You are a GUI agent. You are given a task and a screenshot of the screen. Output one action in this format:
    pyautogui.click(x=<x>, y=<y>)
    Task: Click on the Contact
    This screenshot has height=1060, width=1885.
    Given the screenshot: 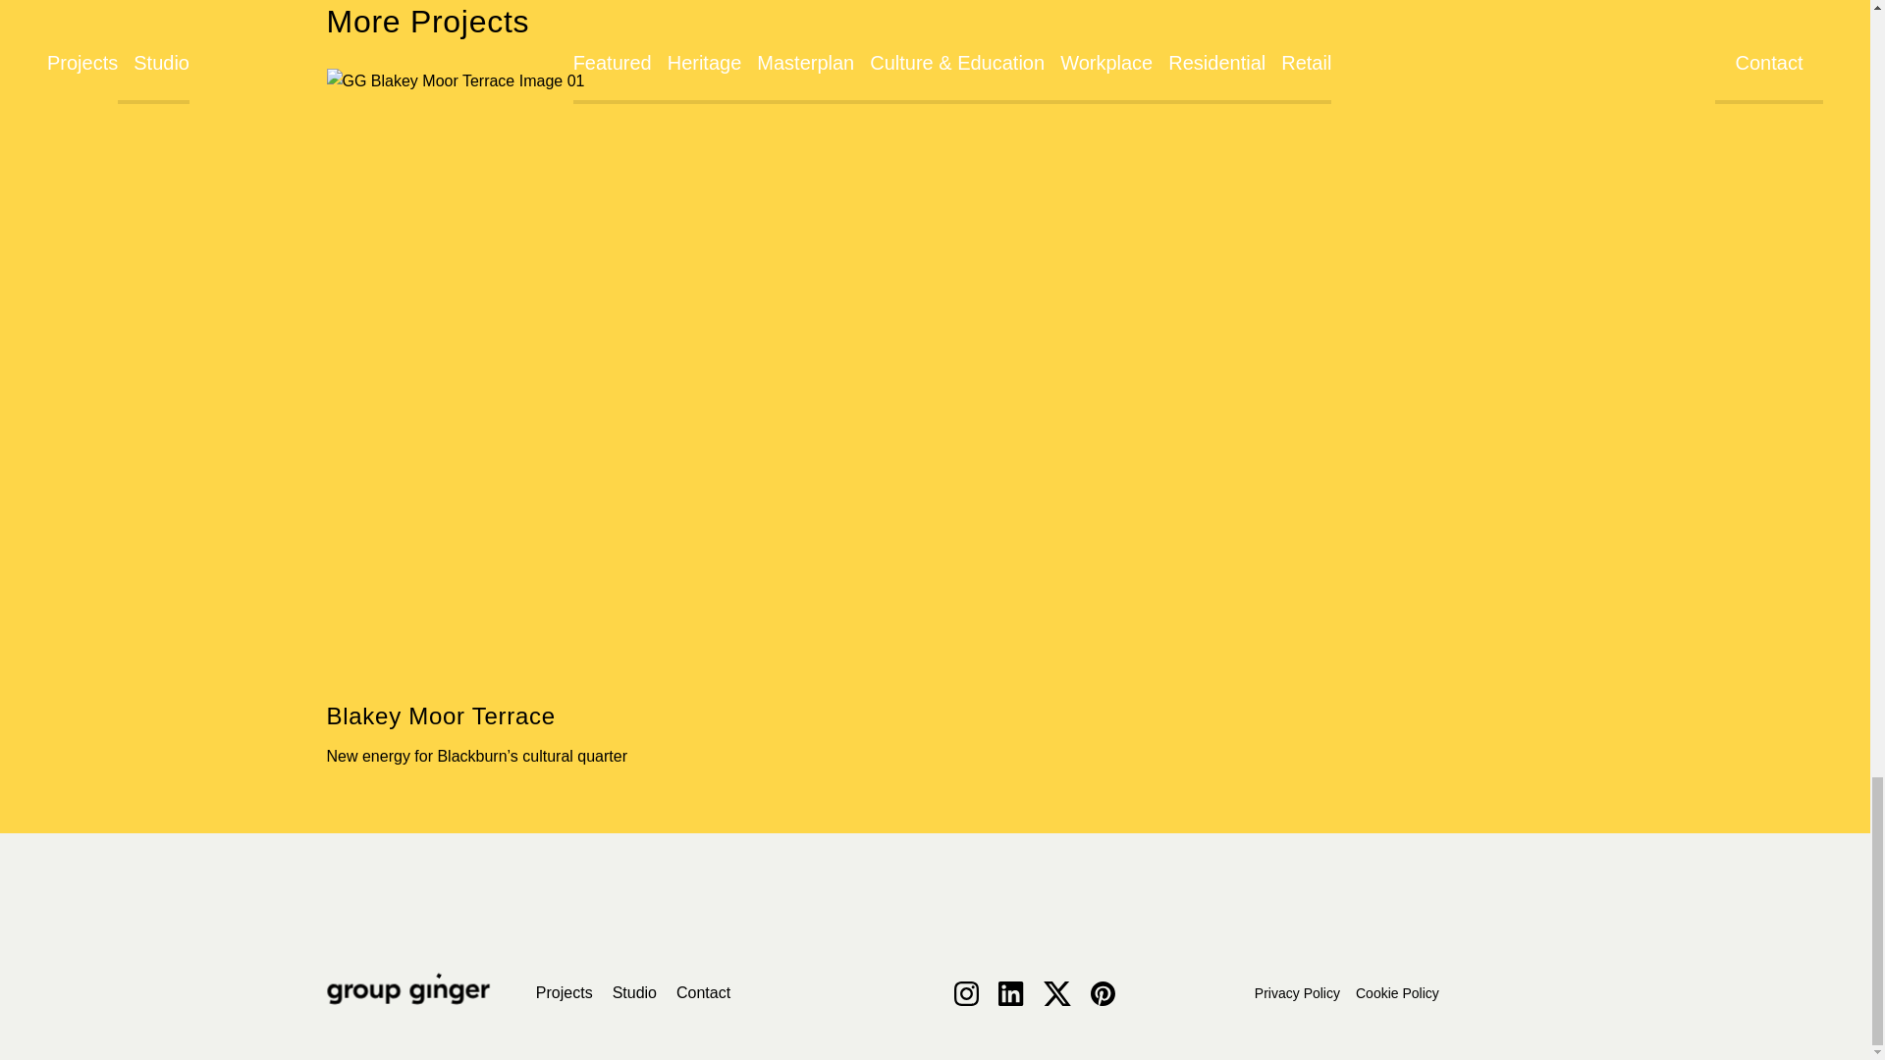 What is the action you would take?
    pyautogui.click(x=703, y=993)
    